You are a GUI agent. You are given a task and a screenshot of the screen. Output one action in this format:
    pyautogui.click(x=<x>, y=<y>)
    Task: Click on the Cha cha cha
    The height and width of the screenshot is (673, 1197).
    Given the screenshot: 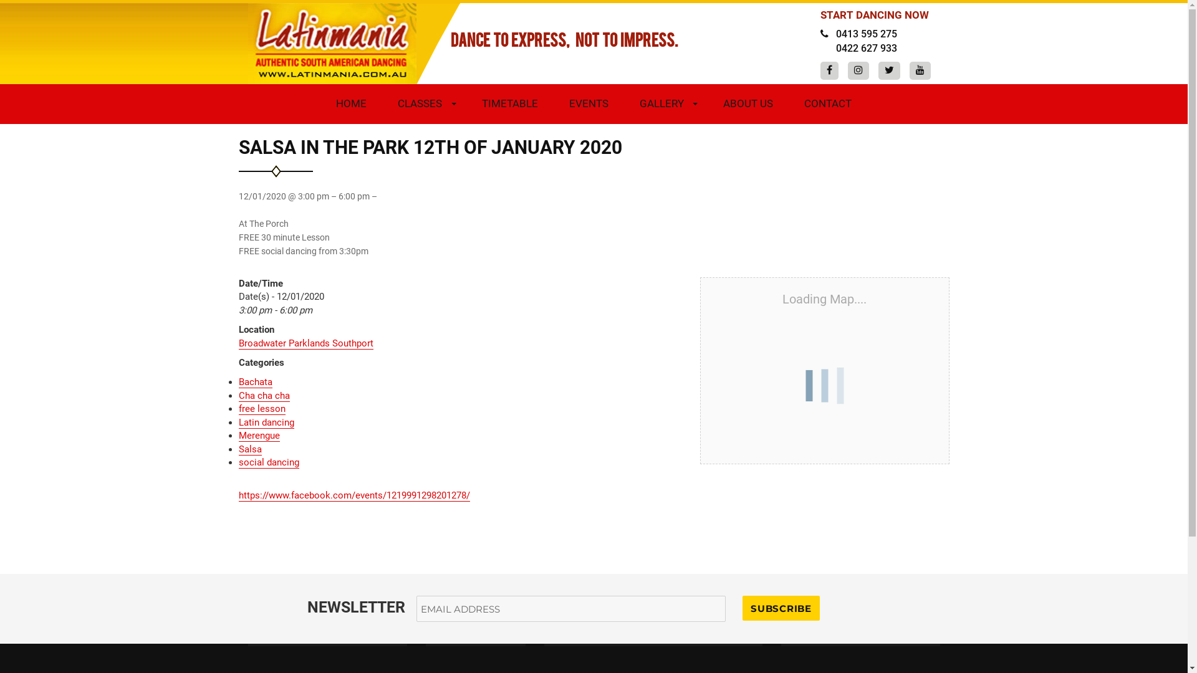 What is the action you would take?
    pyautogui.click(x=264, y=396)
    